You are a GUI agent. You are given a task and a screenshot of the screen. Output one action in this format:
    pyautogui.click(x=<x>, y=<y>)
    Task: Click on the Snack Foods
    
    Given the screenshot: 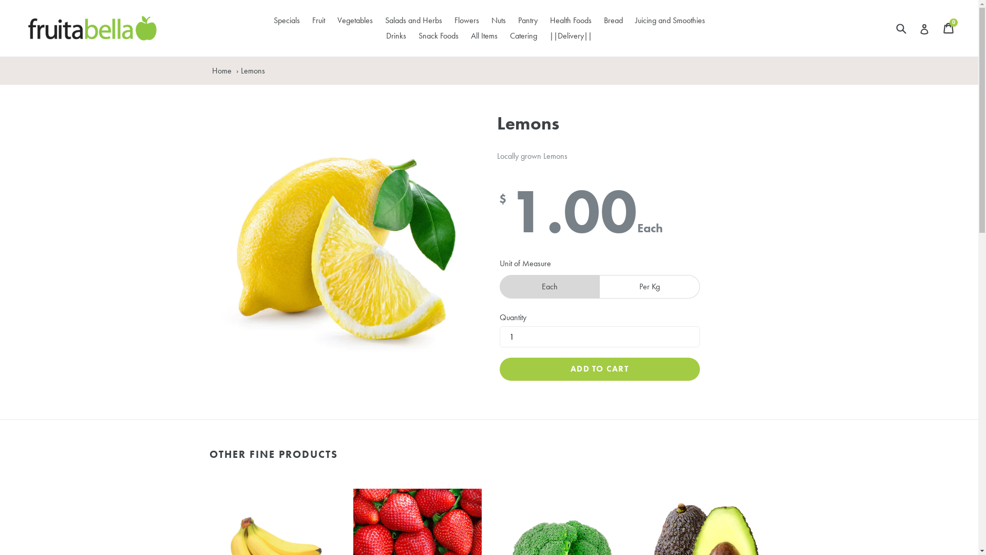 What is the action you would take?
    pyautogui.click(x=439, y=36)
    